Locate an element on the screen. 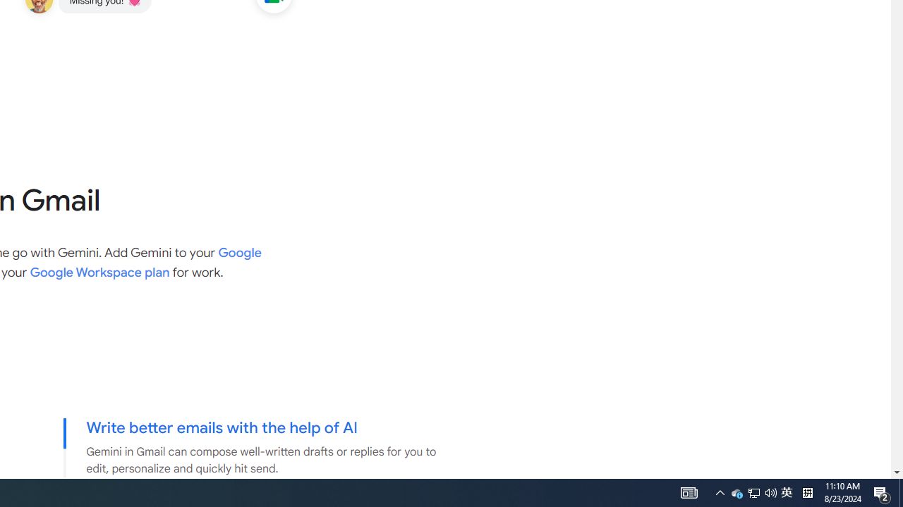  Google Workspace plan is located at coordinates (99, 272).